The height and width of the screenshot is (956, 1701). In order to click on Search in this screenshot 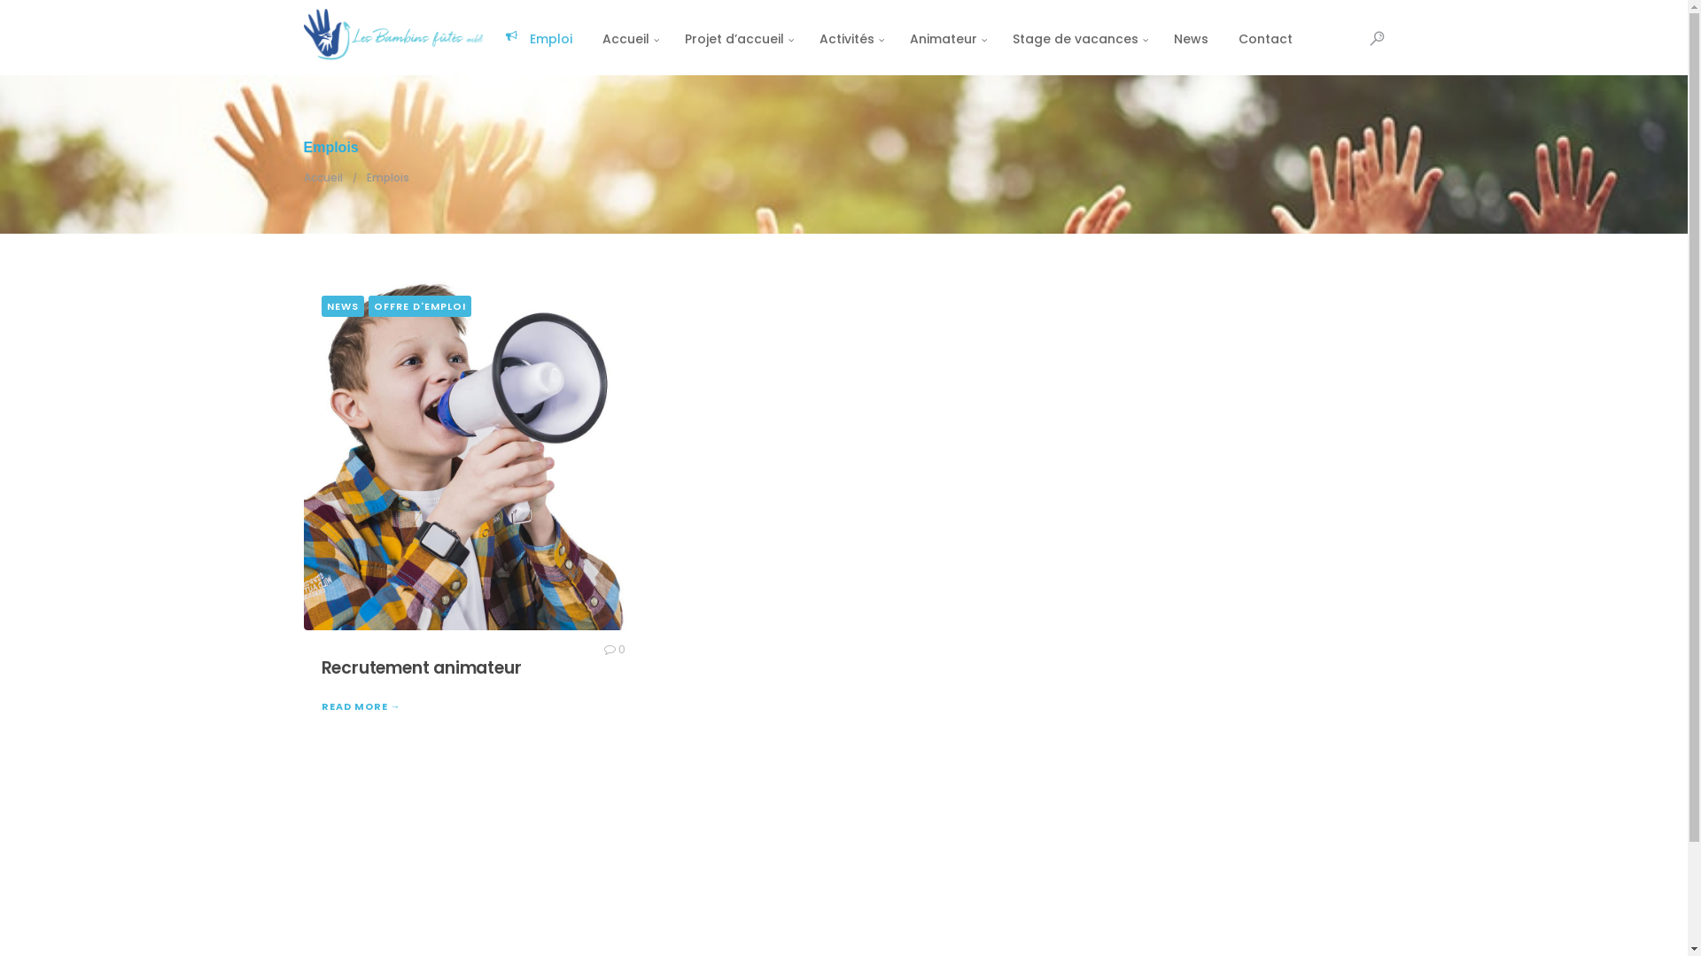, I will do `click(30, 14)`.